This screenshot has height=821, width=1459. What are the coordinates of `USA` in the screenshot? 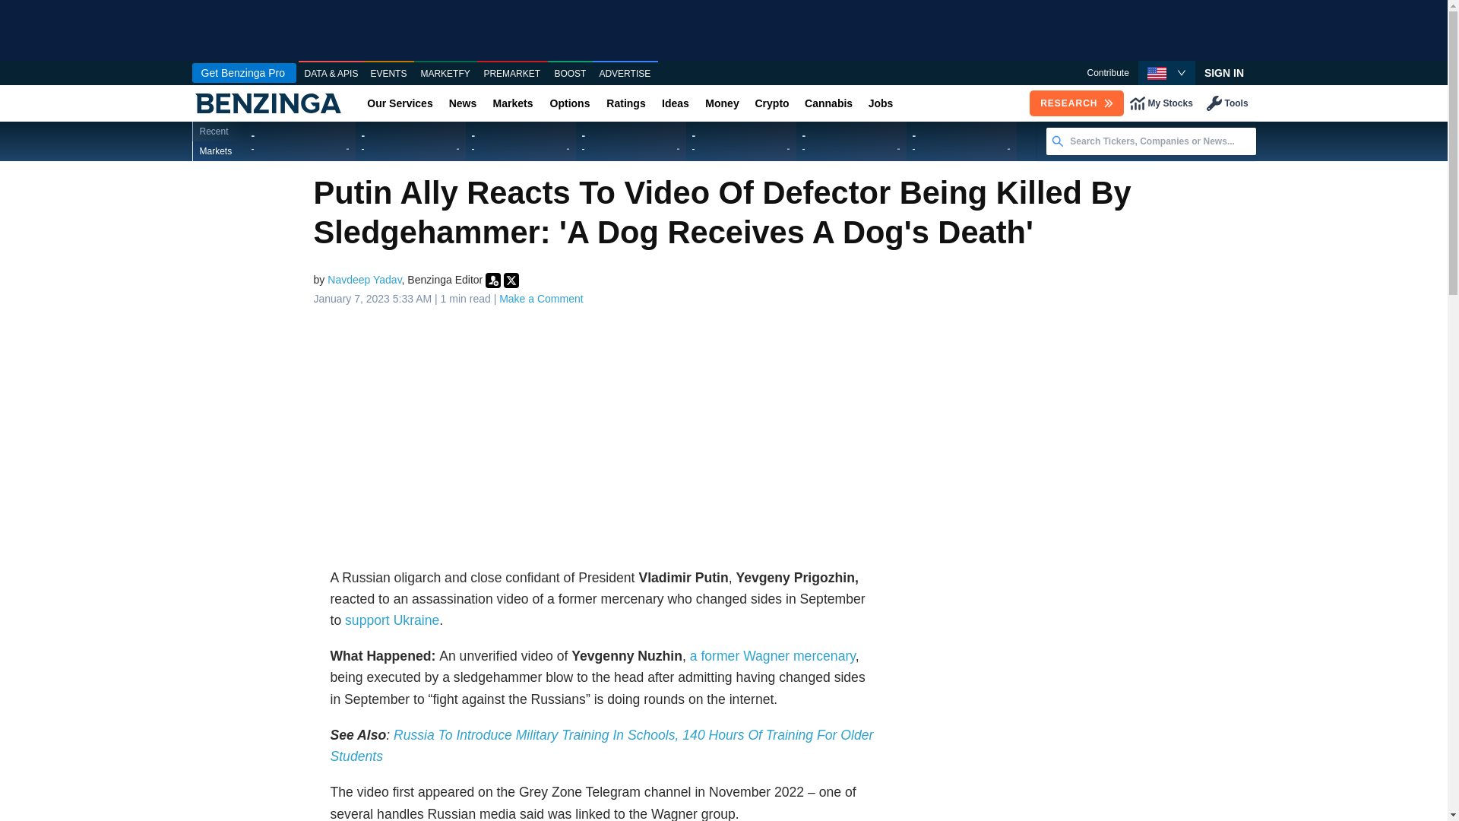 It's located at (1157, 73).